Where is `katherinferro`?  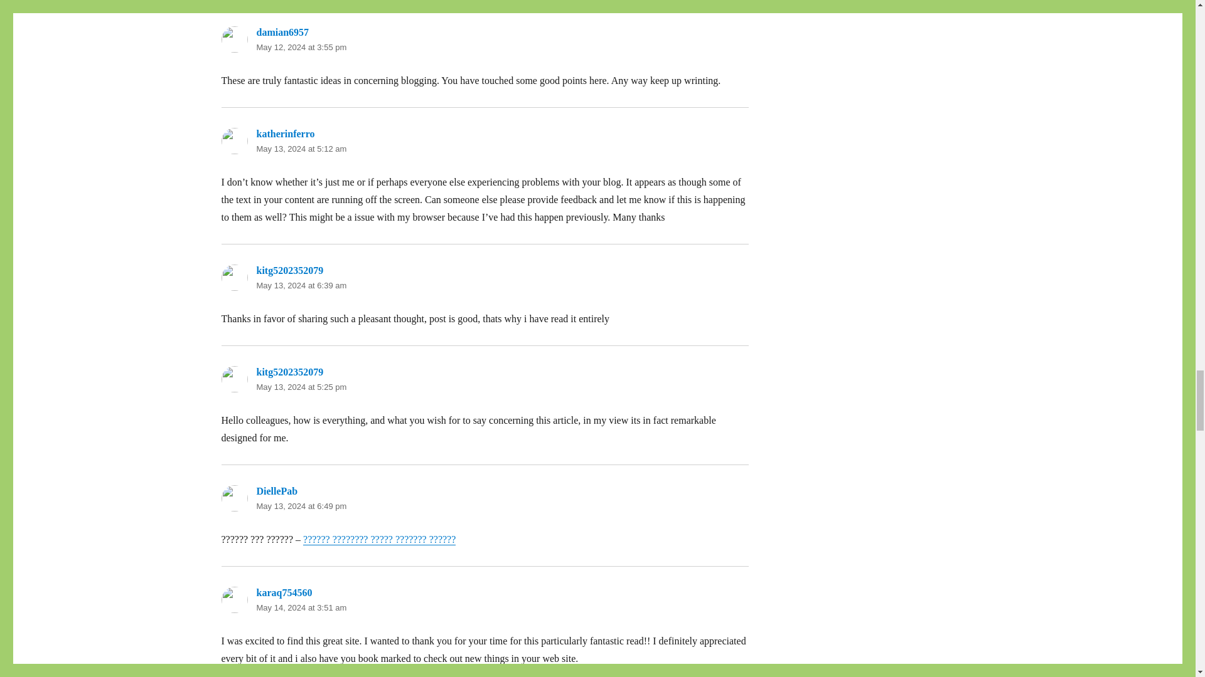
katherinferro is located at coordinates (285, 134).